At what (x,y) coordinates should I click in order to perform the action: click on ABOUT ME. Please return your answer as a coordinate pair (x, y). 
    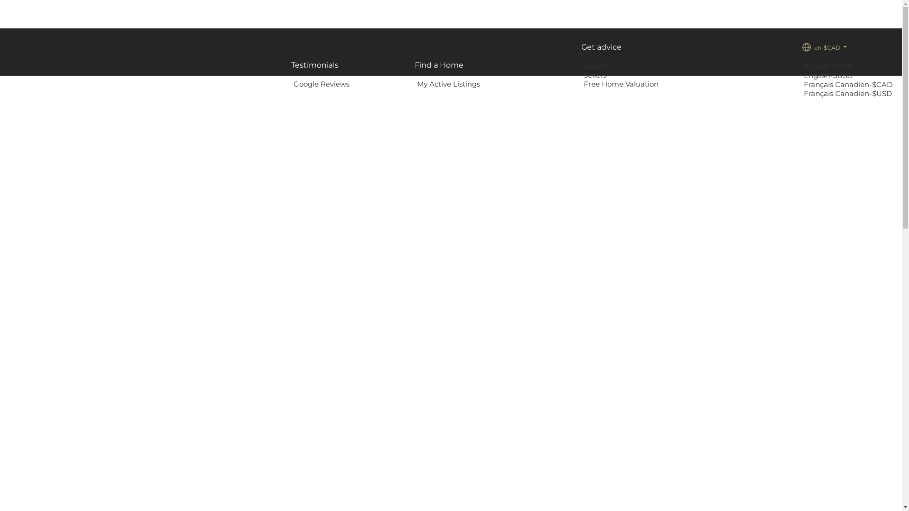
    Looking at the image, I should click on (384, 84).